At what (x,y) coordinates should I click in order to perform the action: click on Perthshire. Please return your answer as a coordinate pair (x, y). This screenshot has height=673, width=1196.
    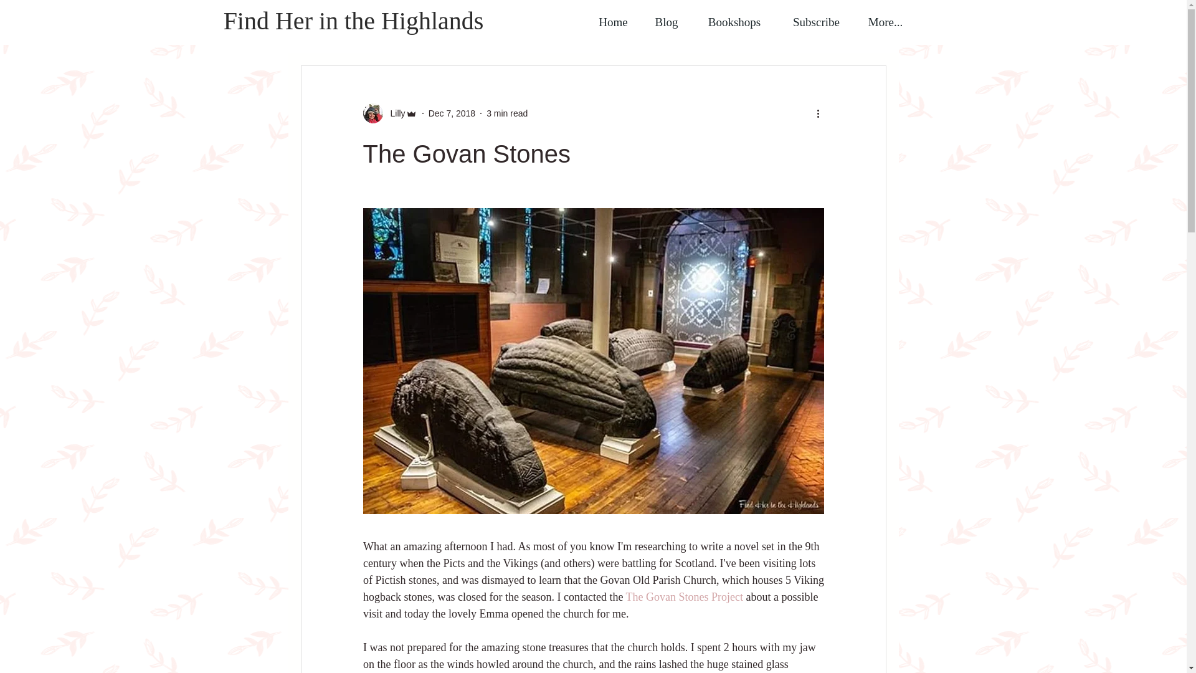
    Looking at the image, I should click on (586, 28).